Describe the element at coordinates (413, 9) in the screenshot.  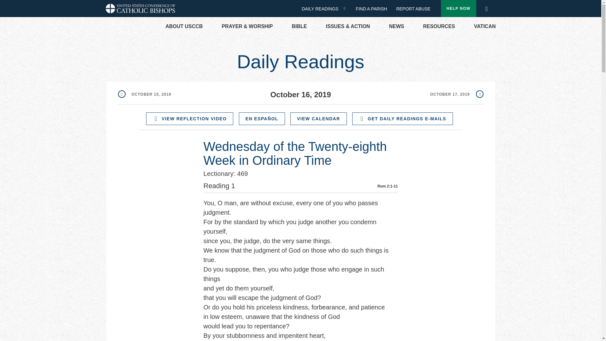
I see `REPORT ABUSE` at that location.